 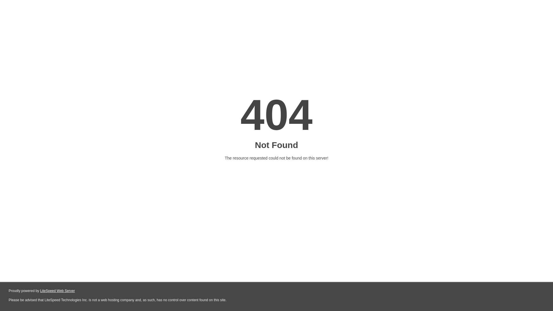 I want to click on LiteSpeed Web Server, so click(x=58, y=291).